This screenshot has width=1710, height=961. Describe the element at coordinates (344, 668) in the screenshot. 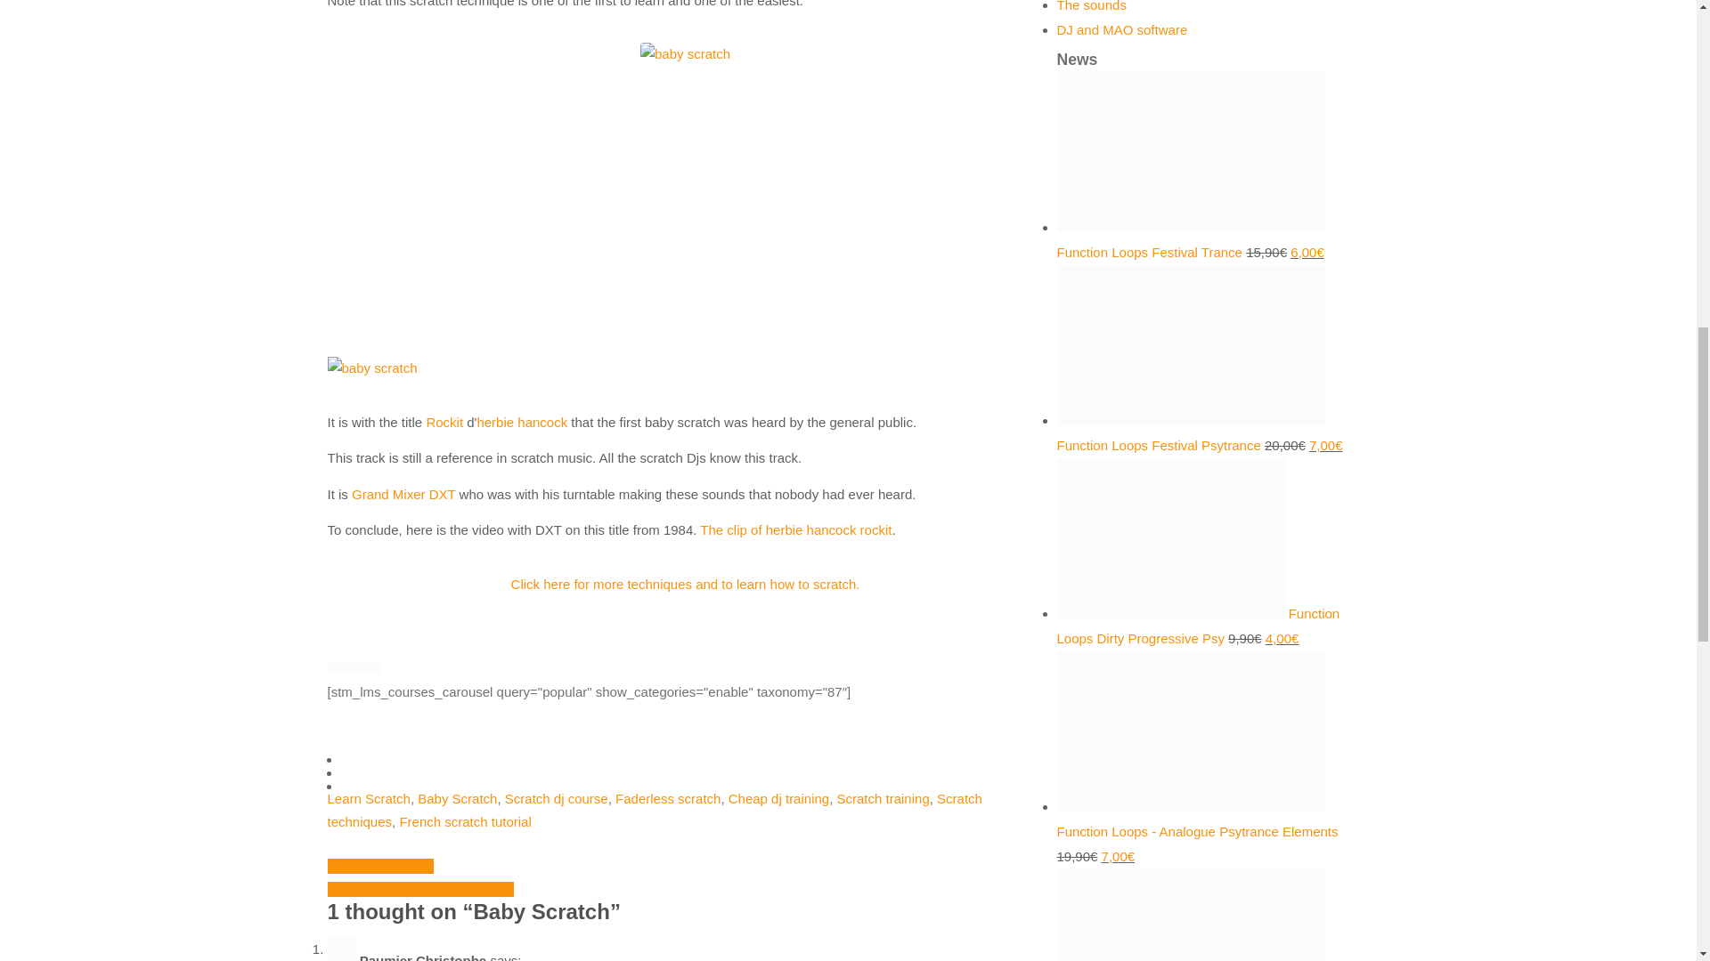

I see `2 Stars` at that location.